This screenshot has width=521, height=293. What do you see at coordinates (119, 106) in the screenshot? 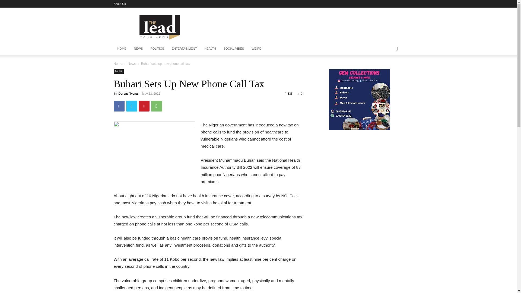
I see `Facebook` at bounding box center [119, 106].